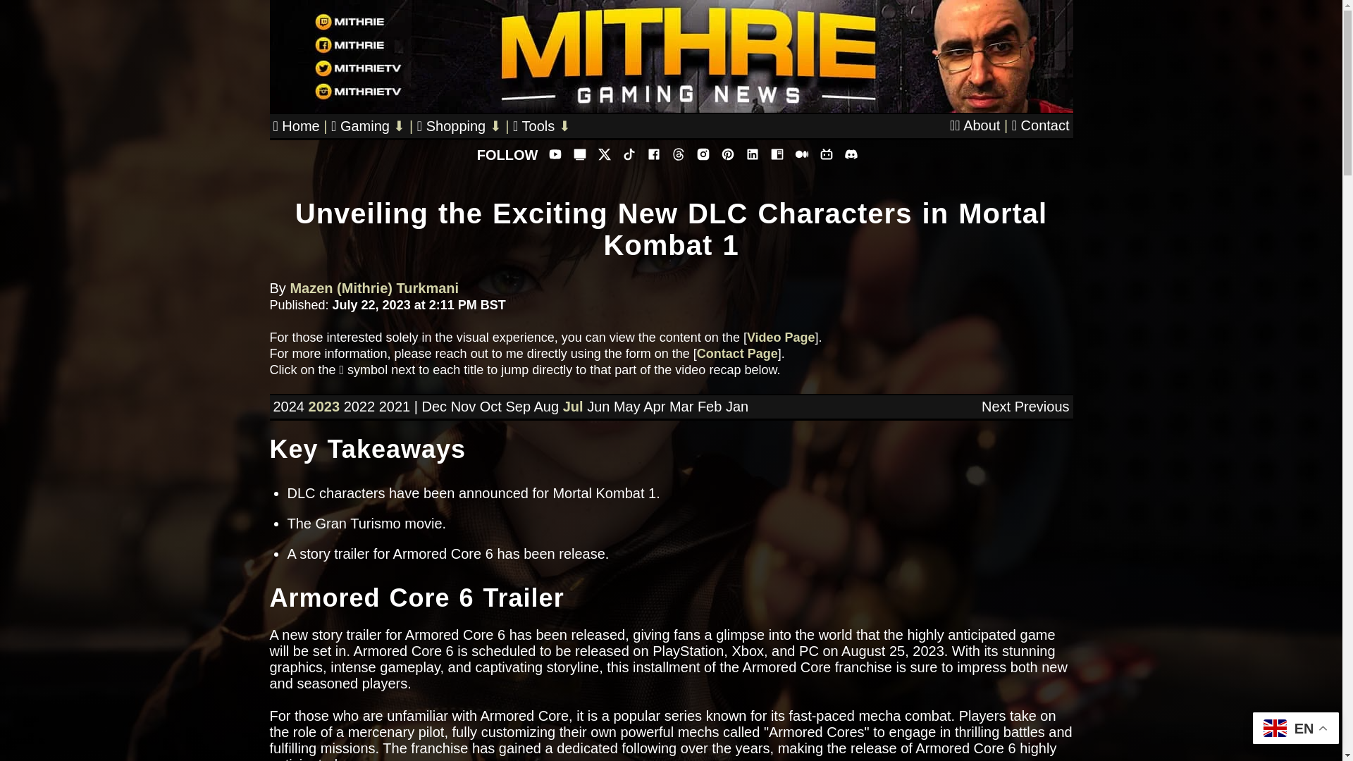 The image size is (1353, 761). I want to click on Dec, so click(433, 406).